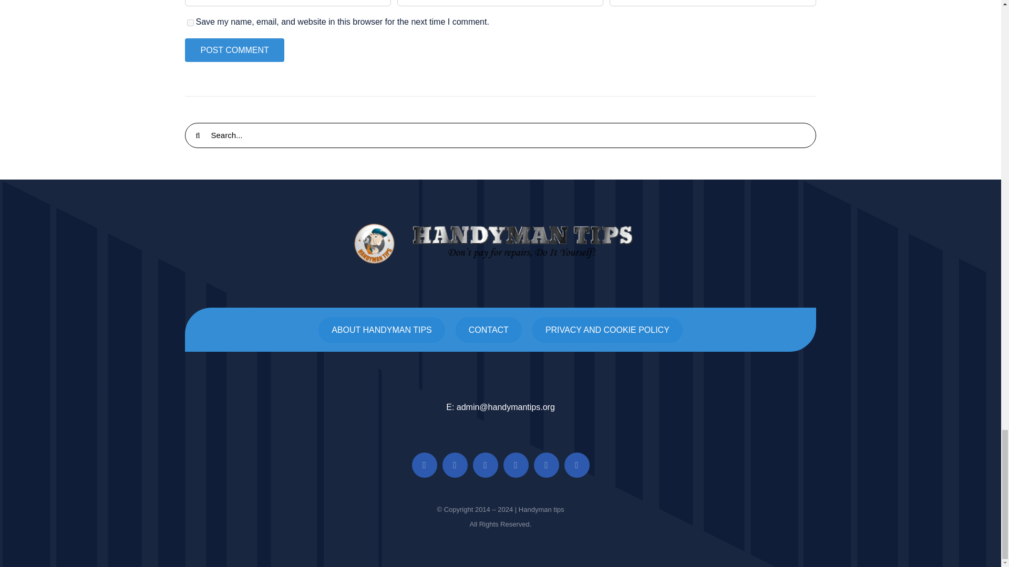  I want to click on Post Comment, so click(234, 50).